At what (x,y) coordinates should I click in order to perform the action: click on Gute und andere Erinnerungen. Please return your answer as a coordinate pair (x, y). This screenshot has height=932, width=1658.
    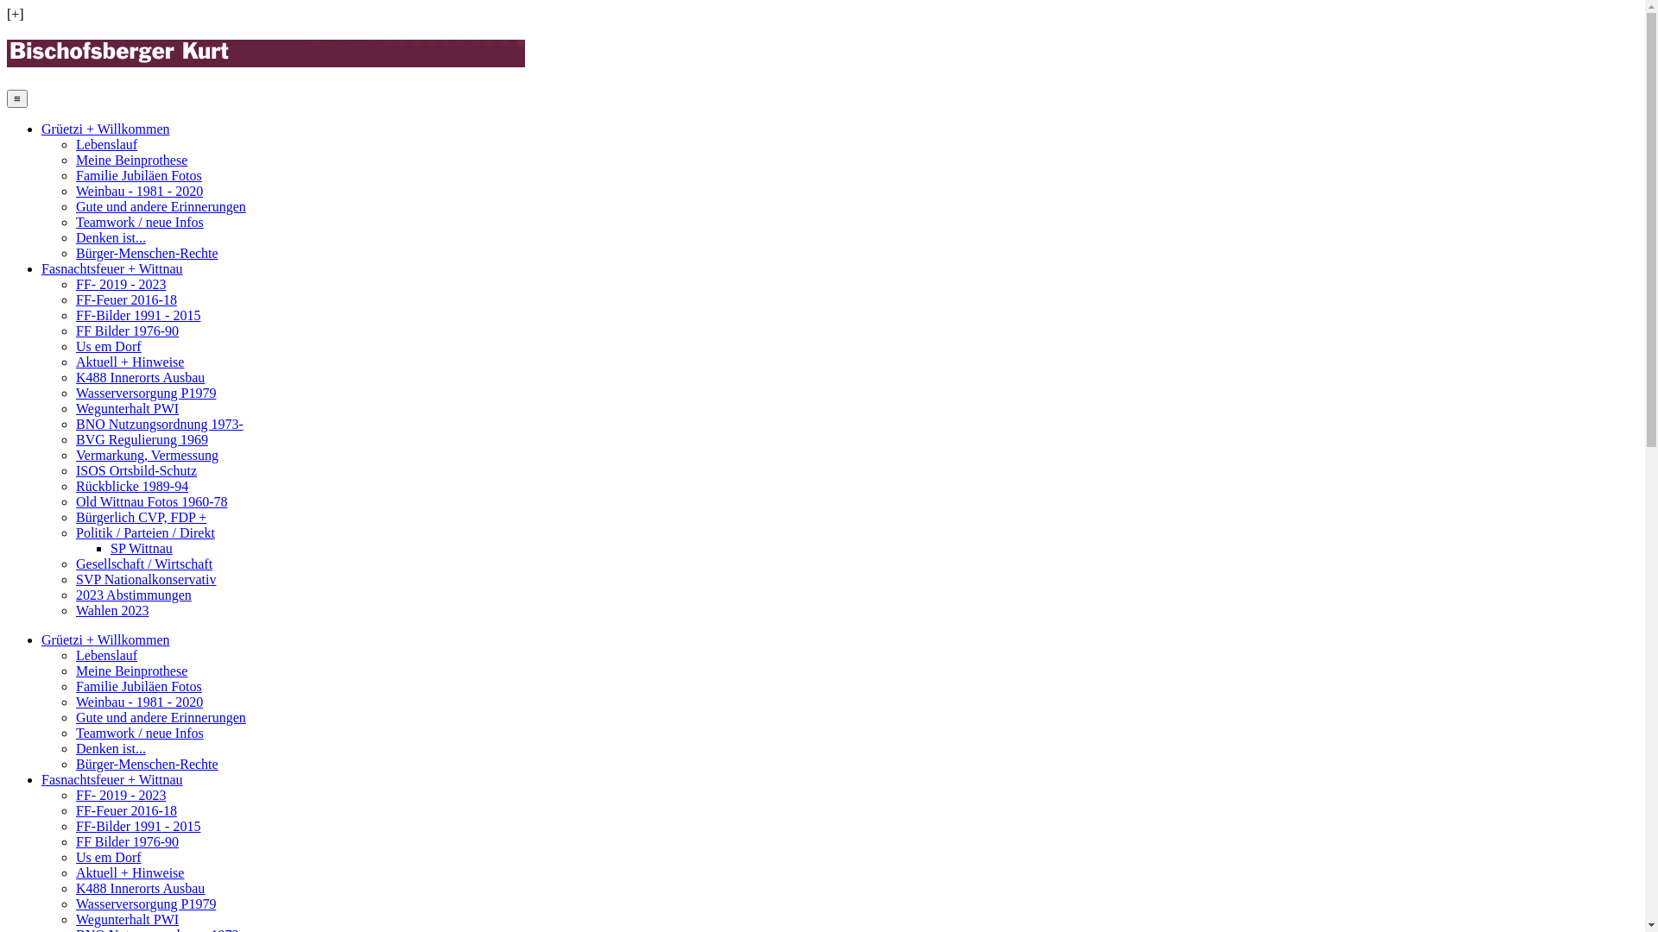
    Looking at the image, I should click on (161, 718).